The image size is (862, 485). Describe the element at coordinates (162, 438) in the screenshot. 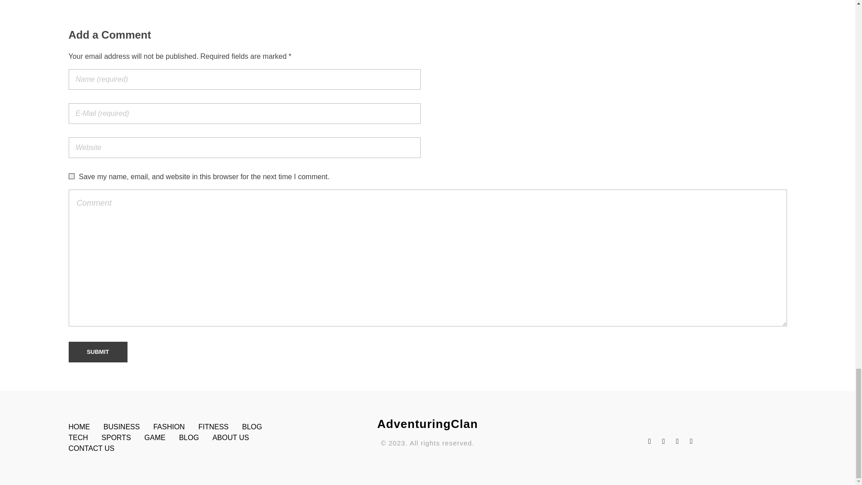

I see `GAME` at that location.